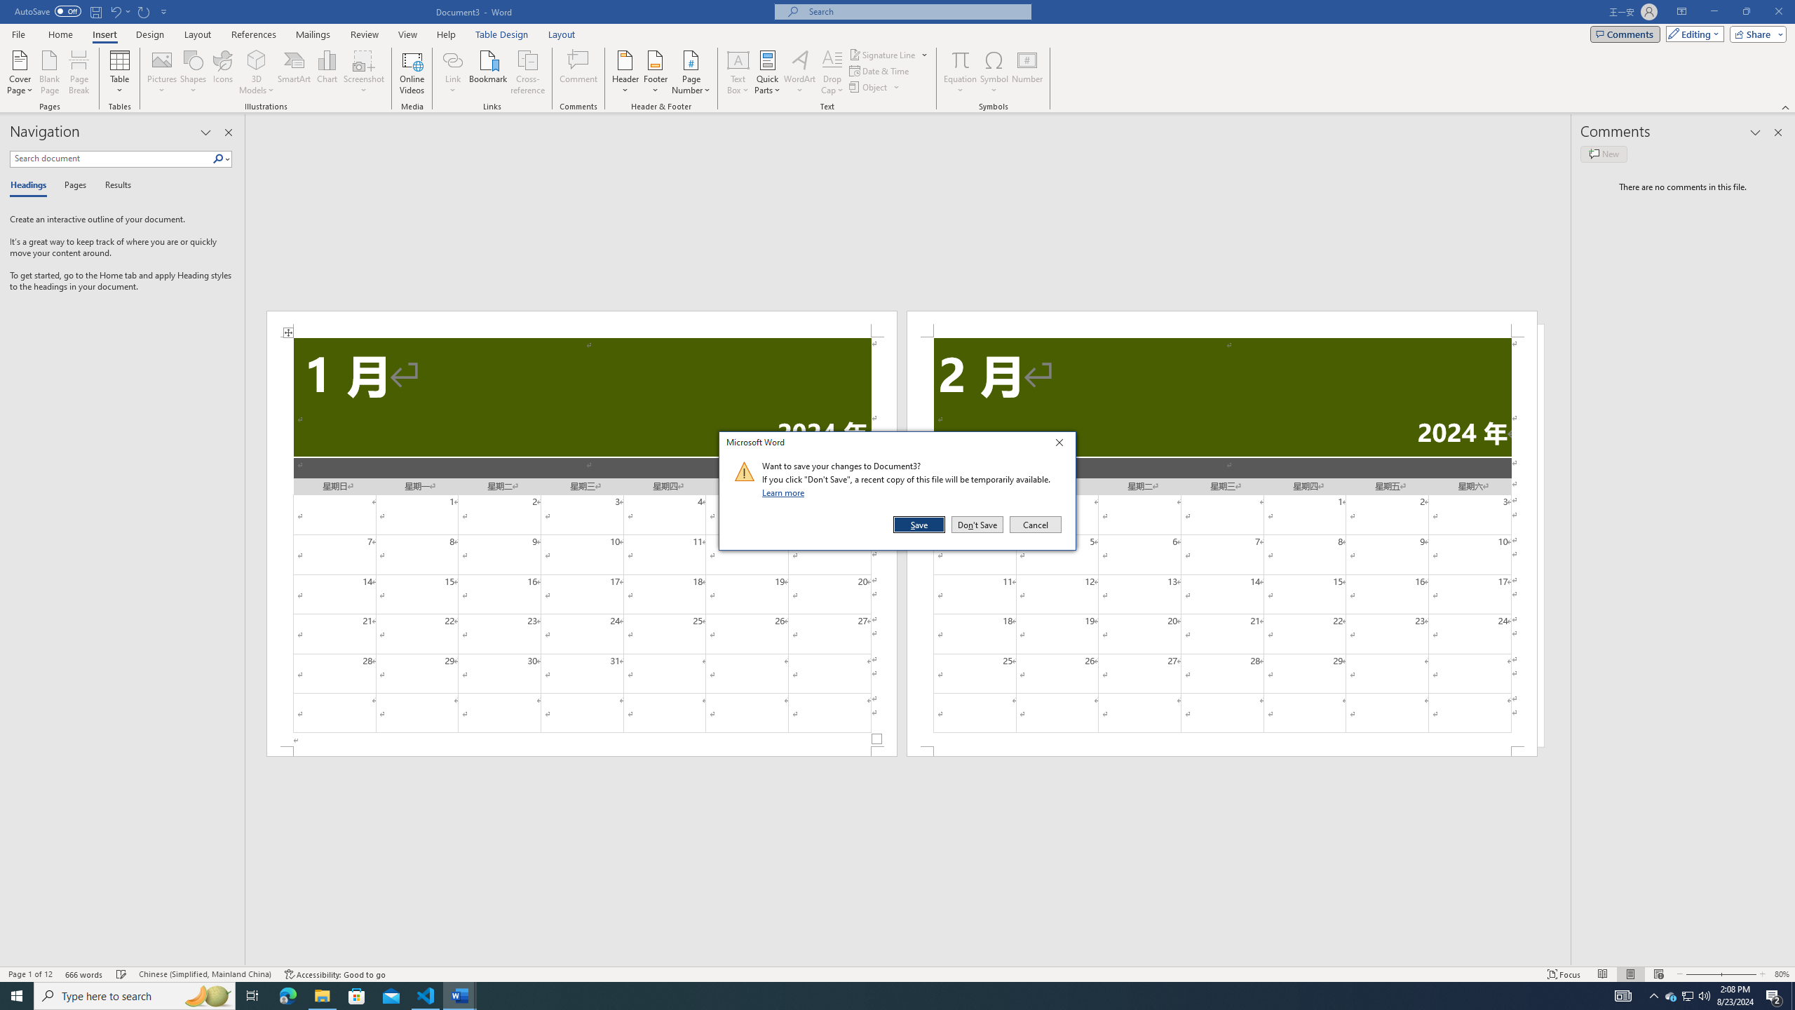 The height and width of the screenshot is (1010, 1795). Describe the element at coordinates (163, 72) in the screenshot. I see `Pictures` at that location.